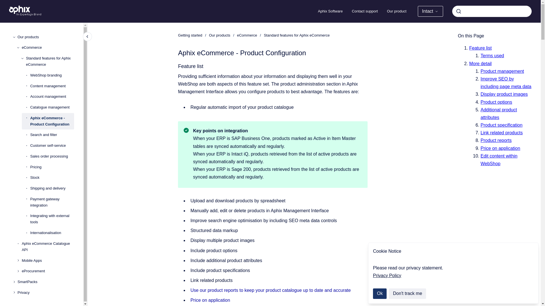 The image size is (545, 306). What do you see at coordinates (52, 107) in the screenshot?
I see `Catalogue management` at bounding box center [52, 107].